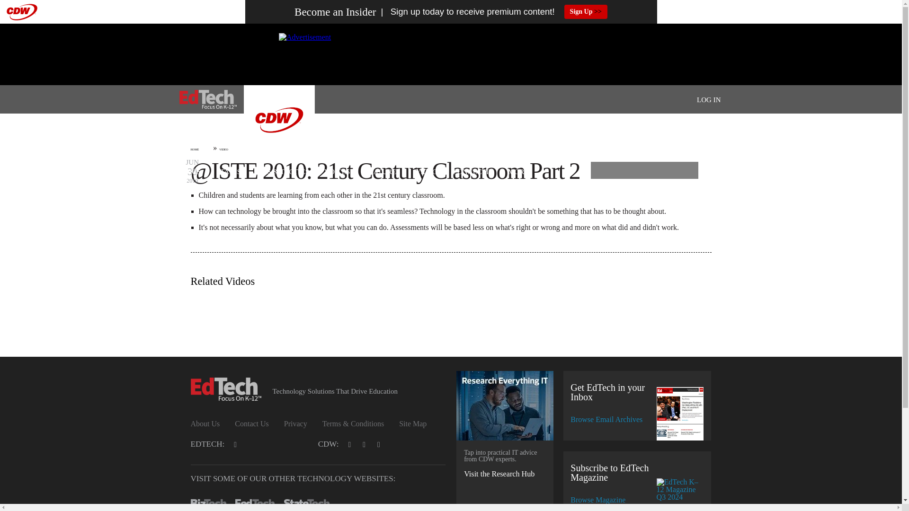  What do you see at coordinates (279, 152) in the screenshot?
I see `CDW` at bounding box center [279, 152].